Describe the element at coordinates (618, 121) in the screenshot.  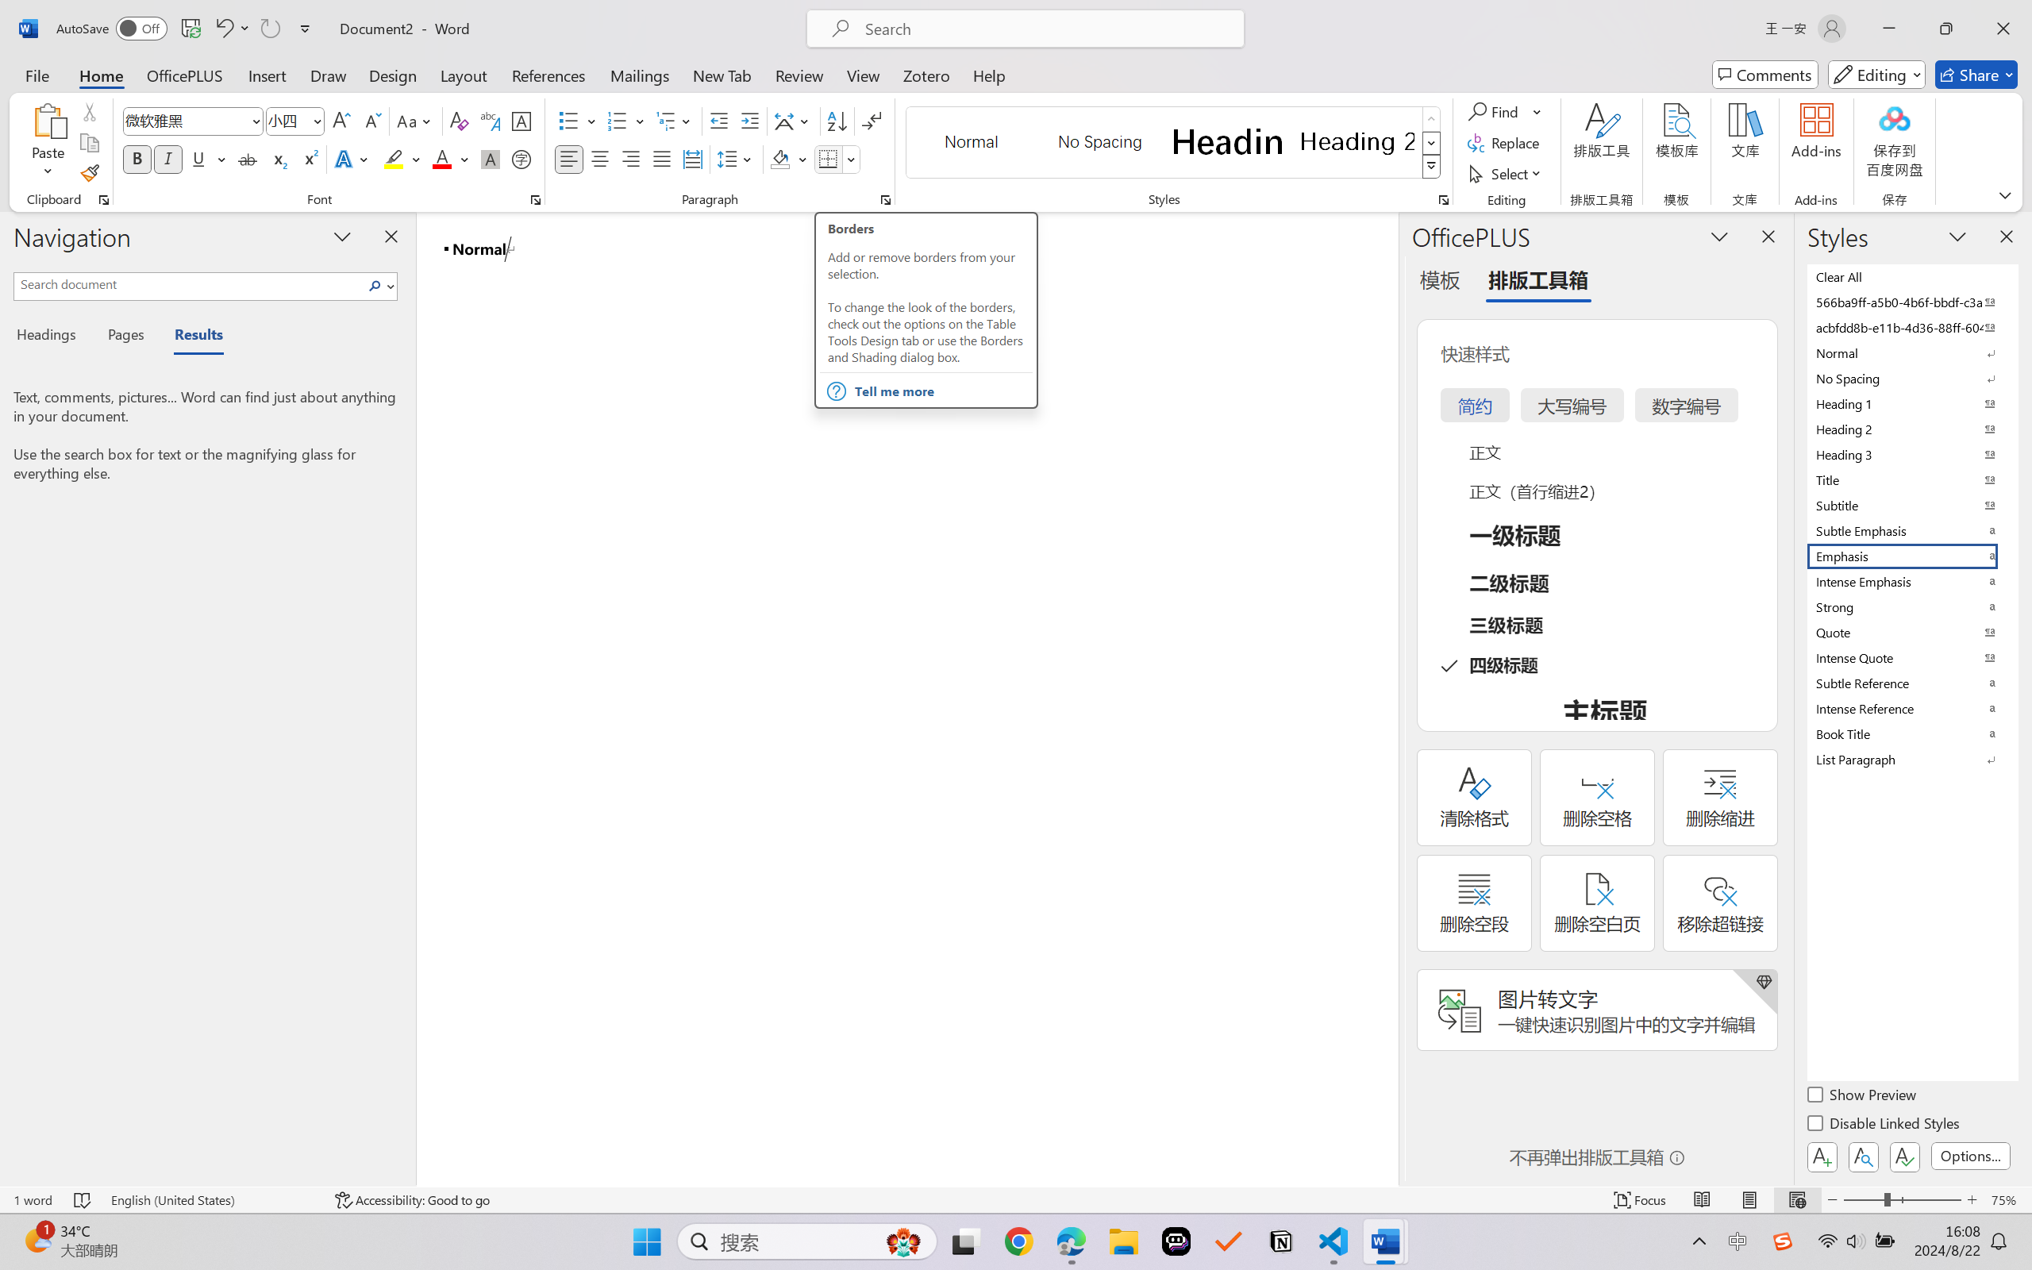
I see `Numbering` at that location.